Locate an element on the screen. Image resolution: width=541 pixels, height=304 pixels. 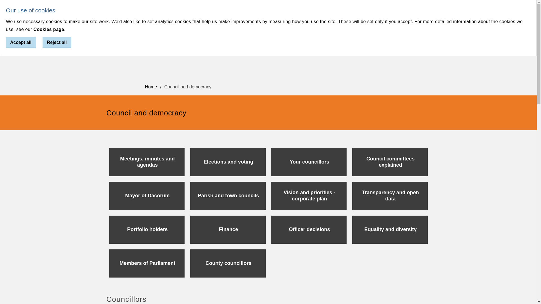
Council committees explained is located at coordinates (390, 162).